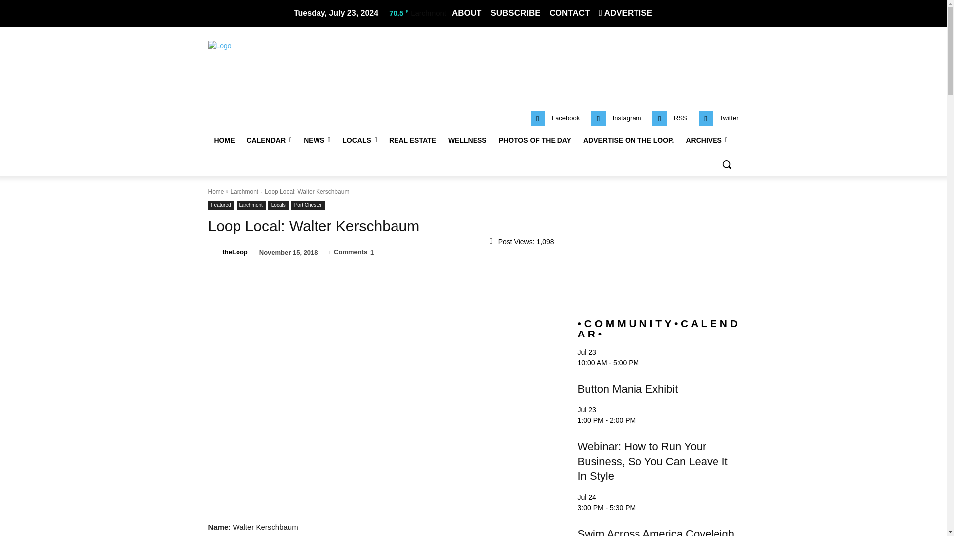 This screenshot has height=536, width=954. What do you see at coordinates (538, 118) in the screenshot?
I see `Facebook` at bounding box center [538, 118].